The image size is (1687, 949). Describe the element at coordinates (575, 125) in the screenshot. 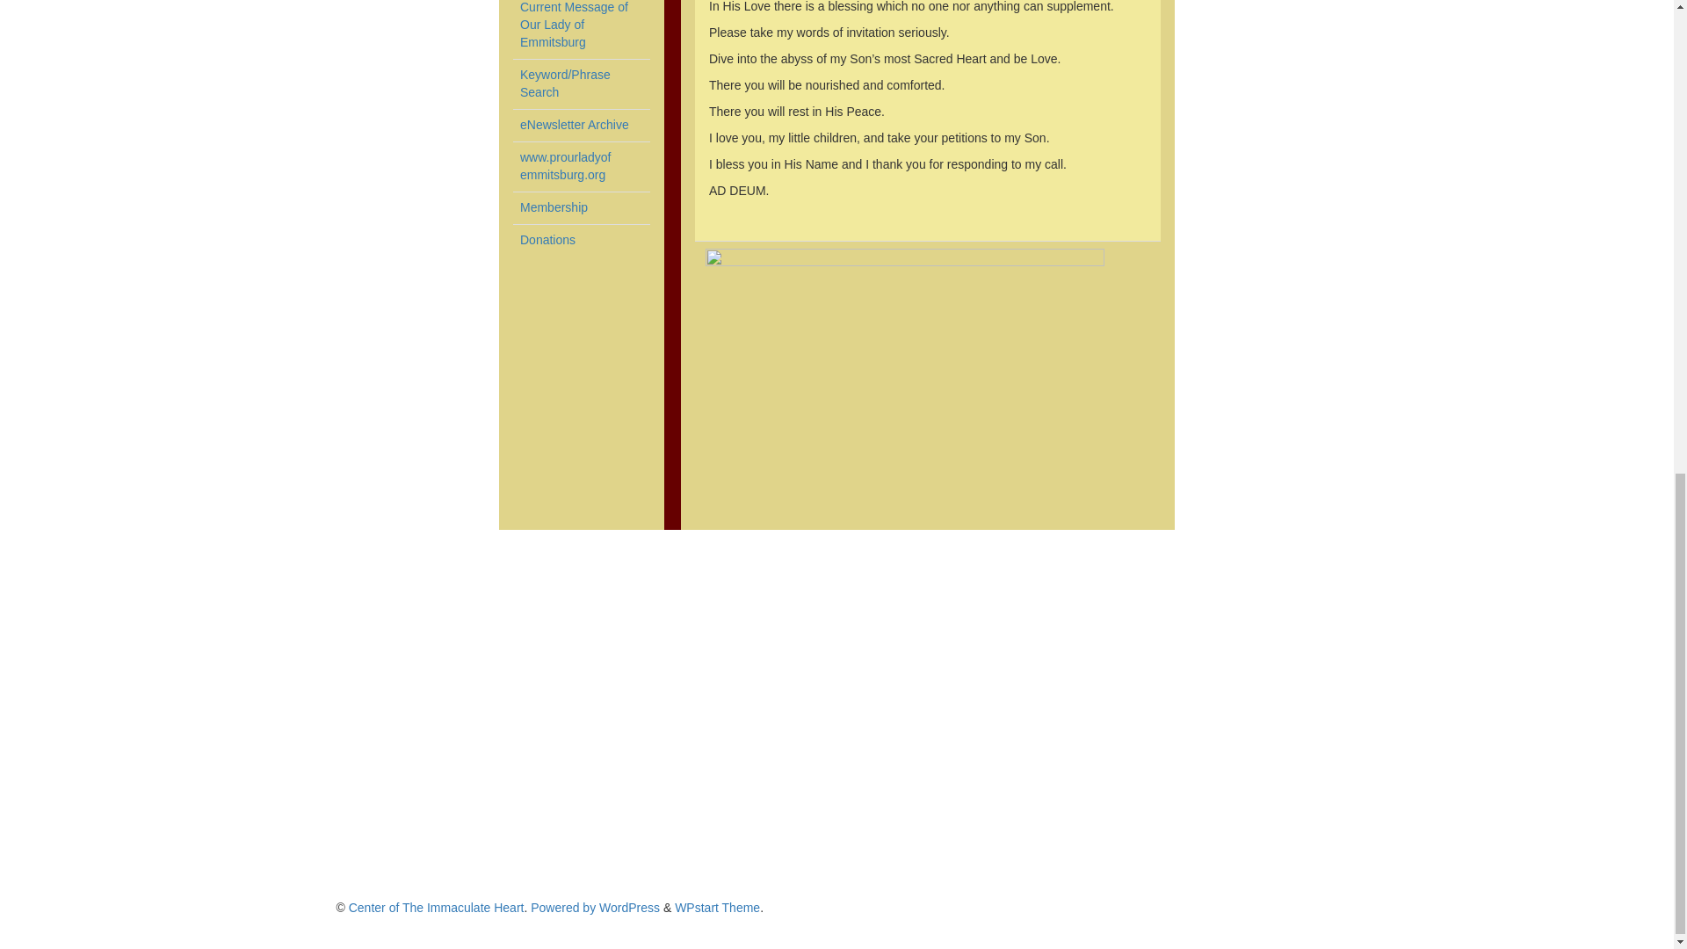

I see `WPstart Theme` at that location.